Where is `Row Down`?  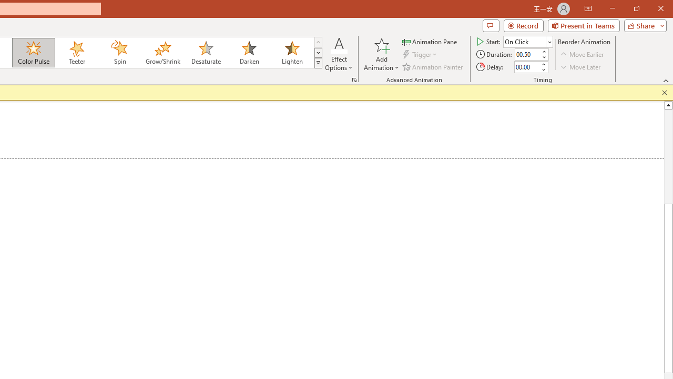
Row Down is located at coordinates (318, 53).